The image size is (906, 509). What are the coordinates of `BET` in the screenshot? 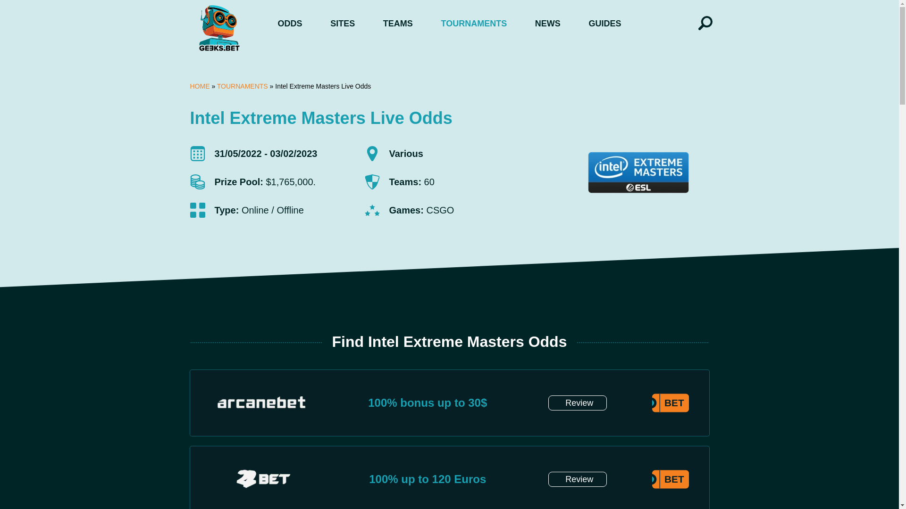 It's located at (666, 477).